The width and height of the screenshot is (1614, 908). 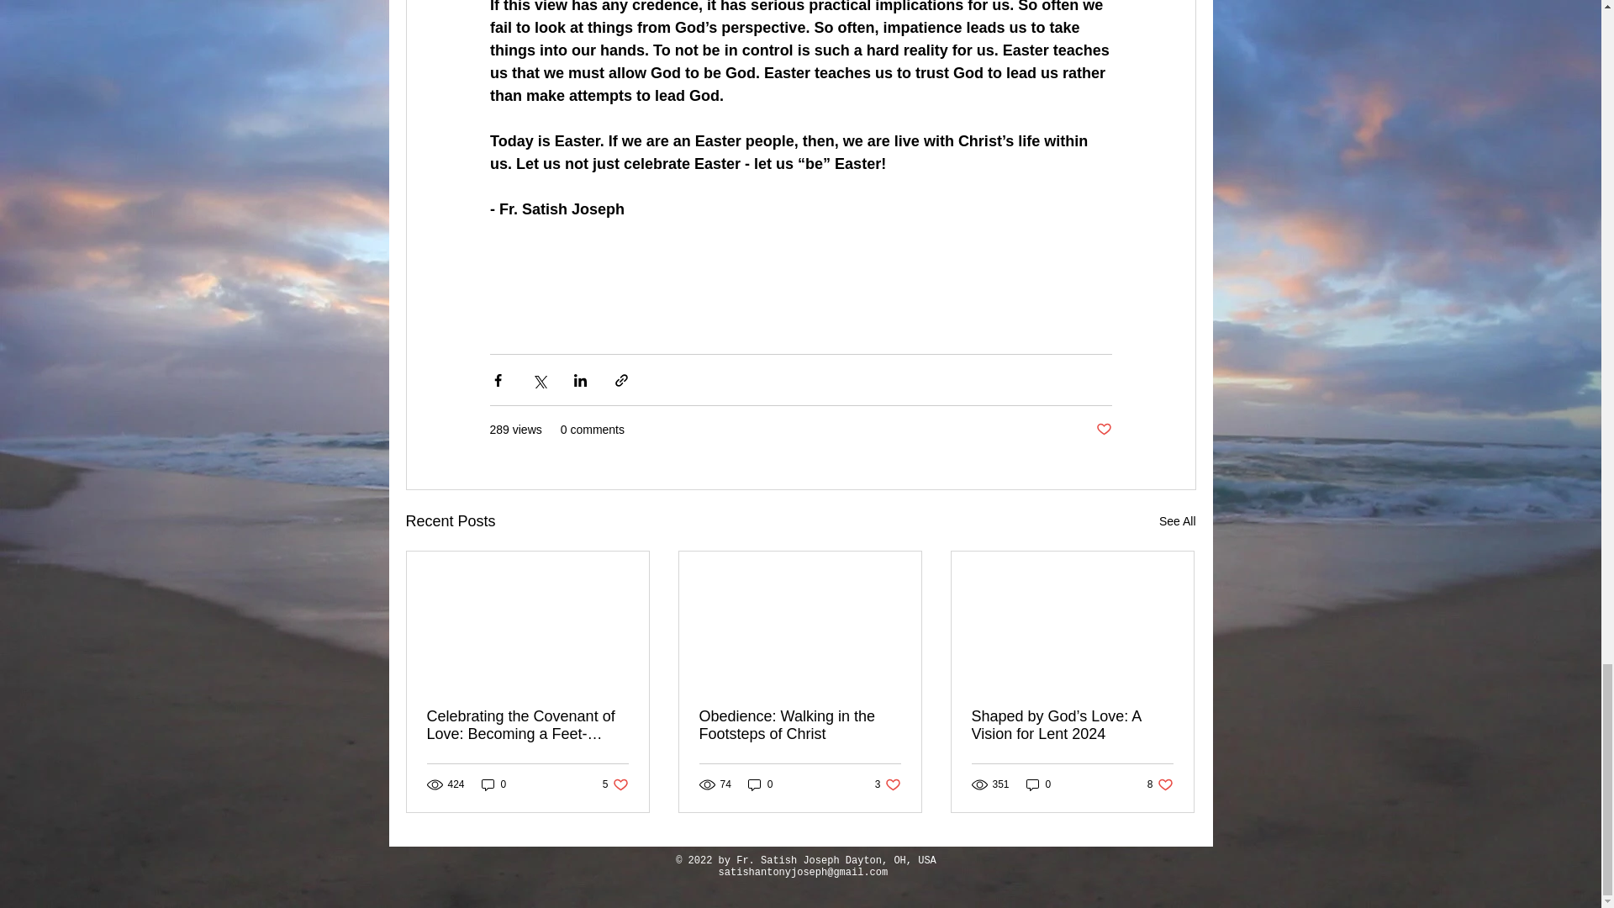 I want to click on Obedience: Walking in the Footsteps of Christ, so click(x=799, y=726).